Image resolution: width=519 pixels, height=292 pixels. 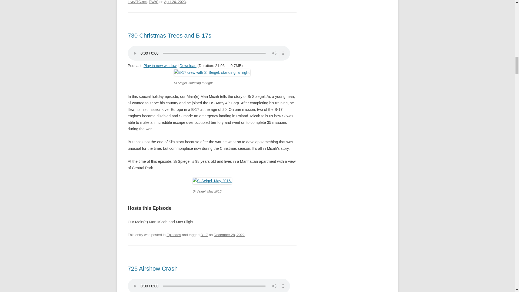 What do you see at coordinates (188, 65) in the screenshot?
I see `Download` at bounding box center [188, 65].